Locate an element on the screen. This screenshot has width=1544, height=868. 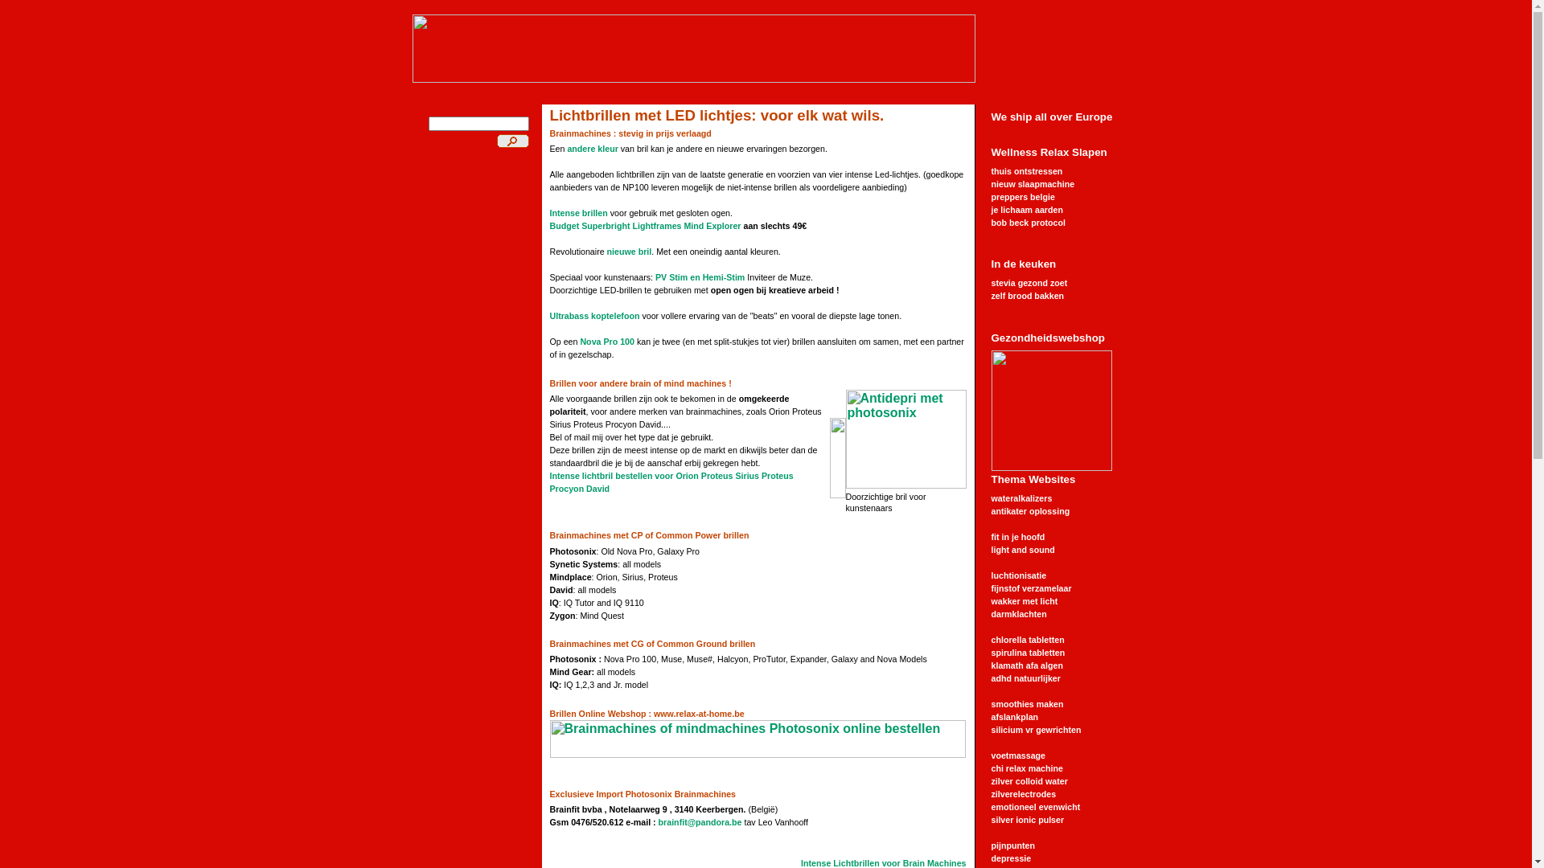
fijnstof verzamelaar is located at coordinates (1031, 588).